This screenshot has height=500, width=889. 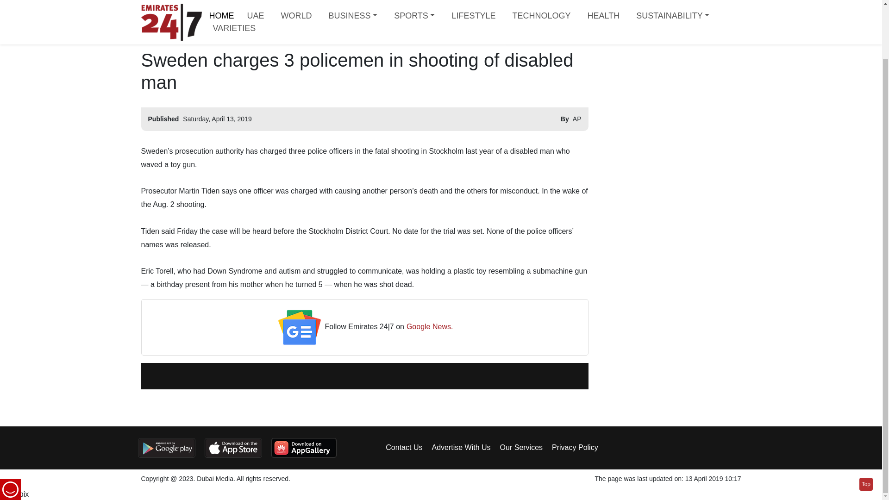 What do you see at coordinates (866, 424) in the screenshot?
I see `Go to top` at bounding box center [866, 424].